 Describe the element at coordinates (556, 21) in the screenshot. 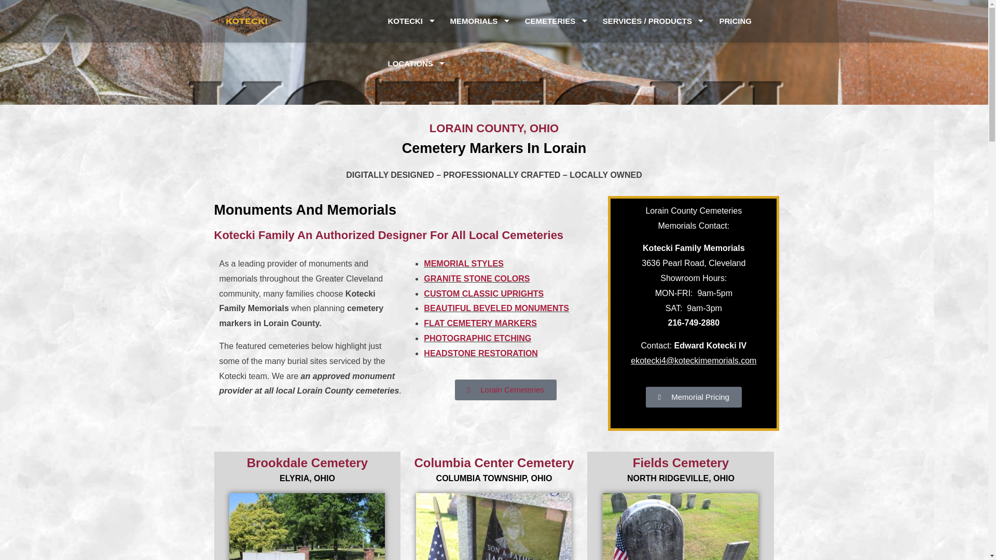

I see `CEMETERIES` at that location.